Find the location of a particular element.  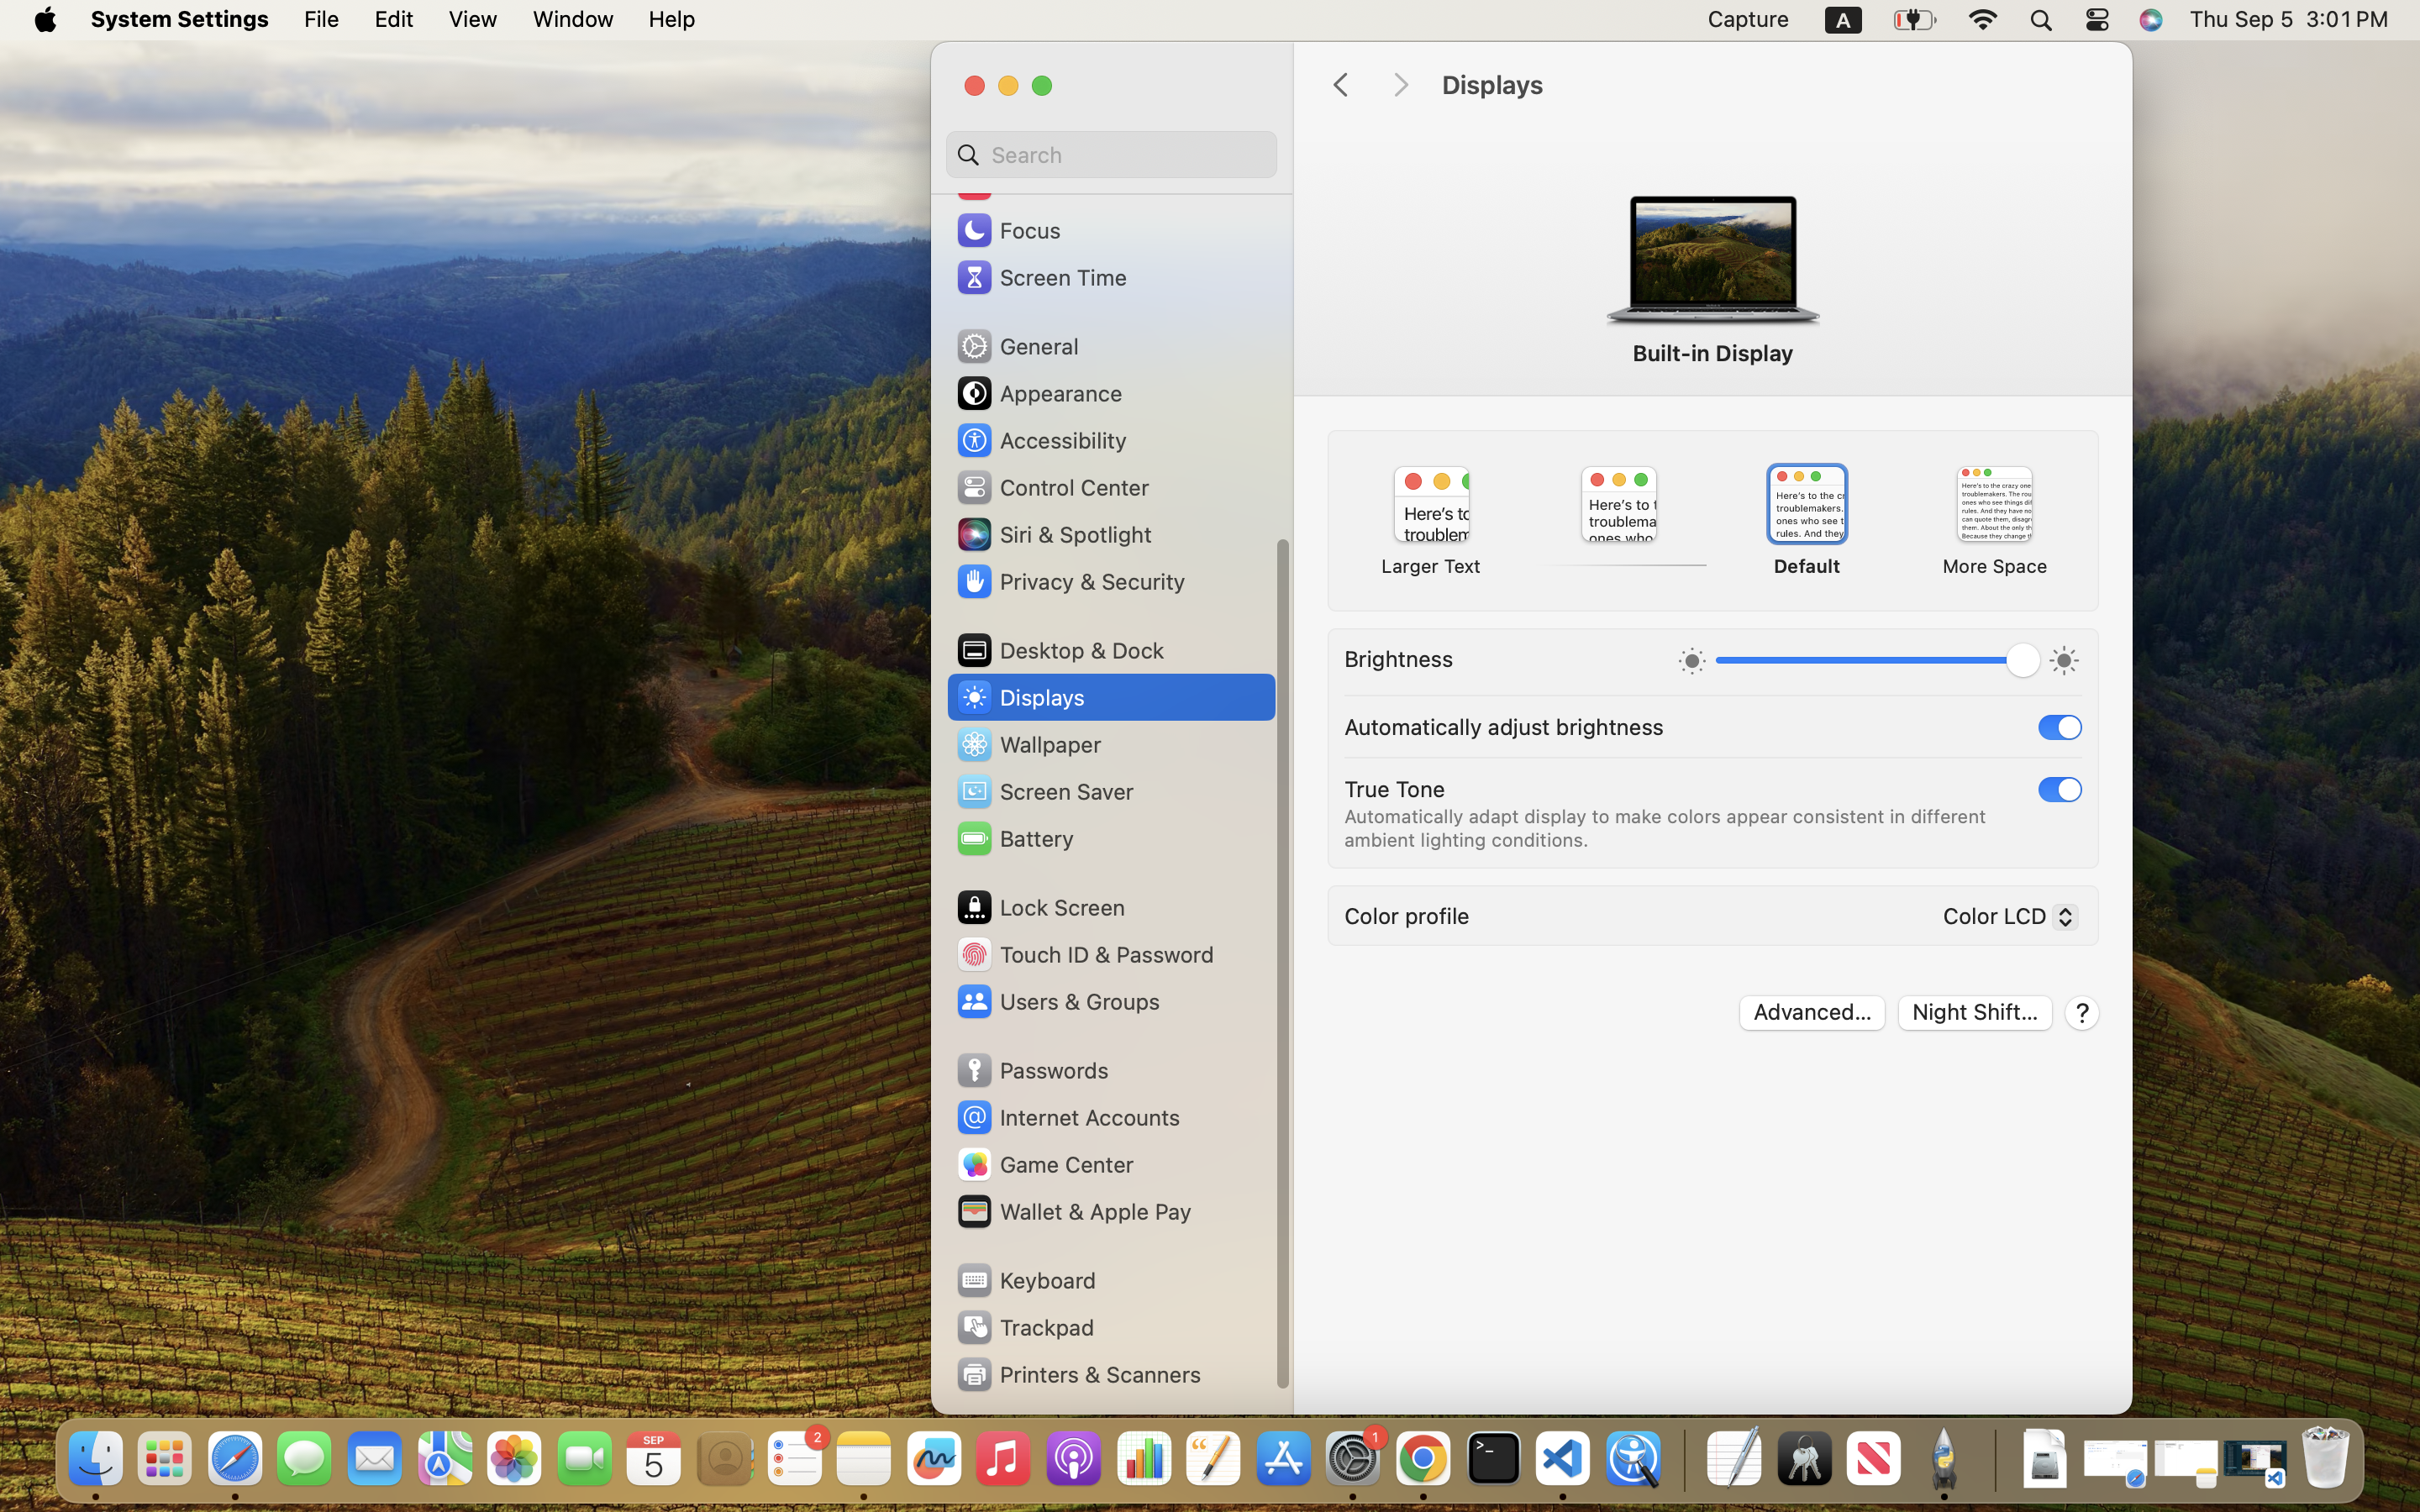

Printers & Scanners is located at coordinates (1078, 1374).